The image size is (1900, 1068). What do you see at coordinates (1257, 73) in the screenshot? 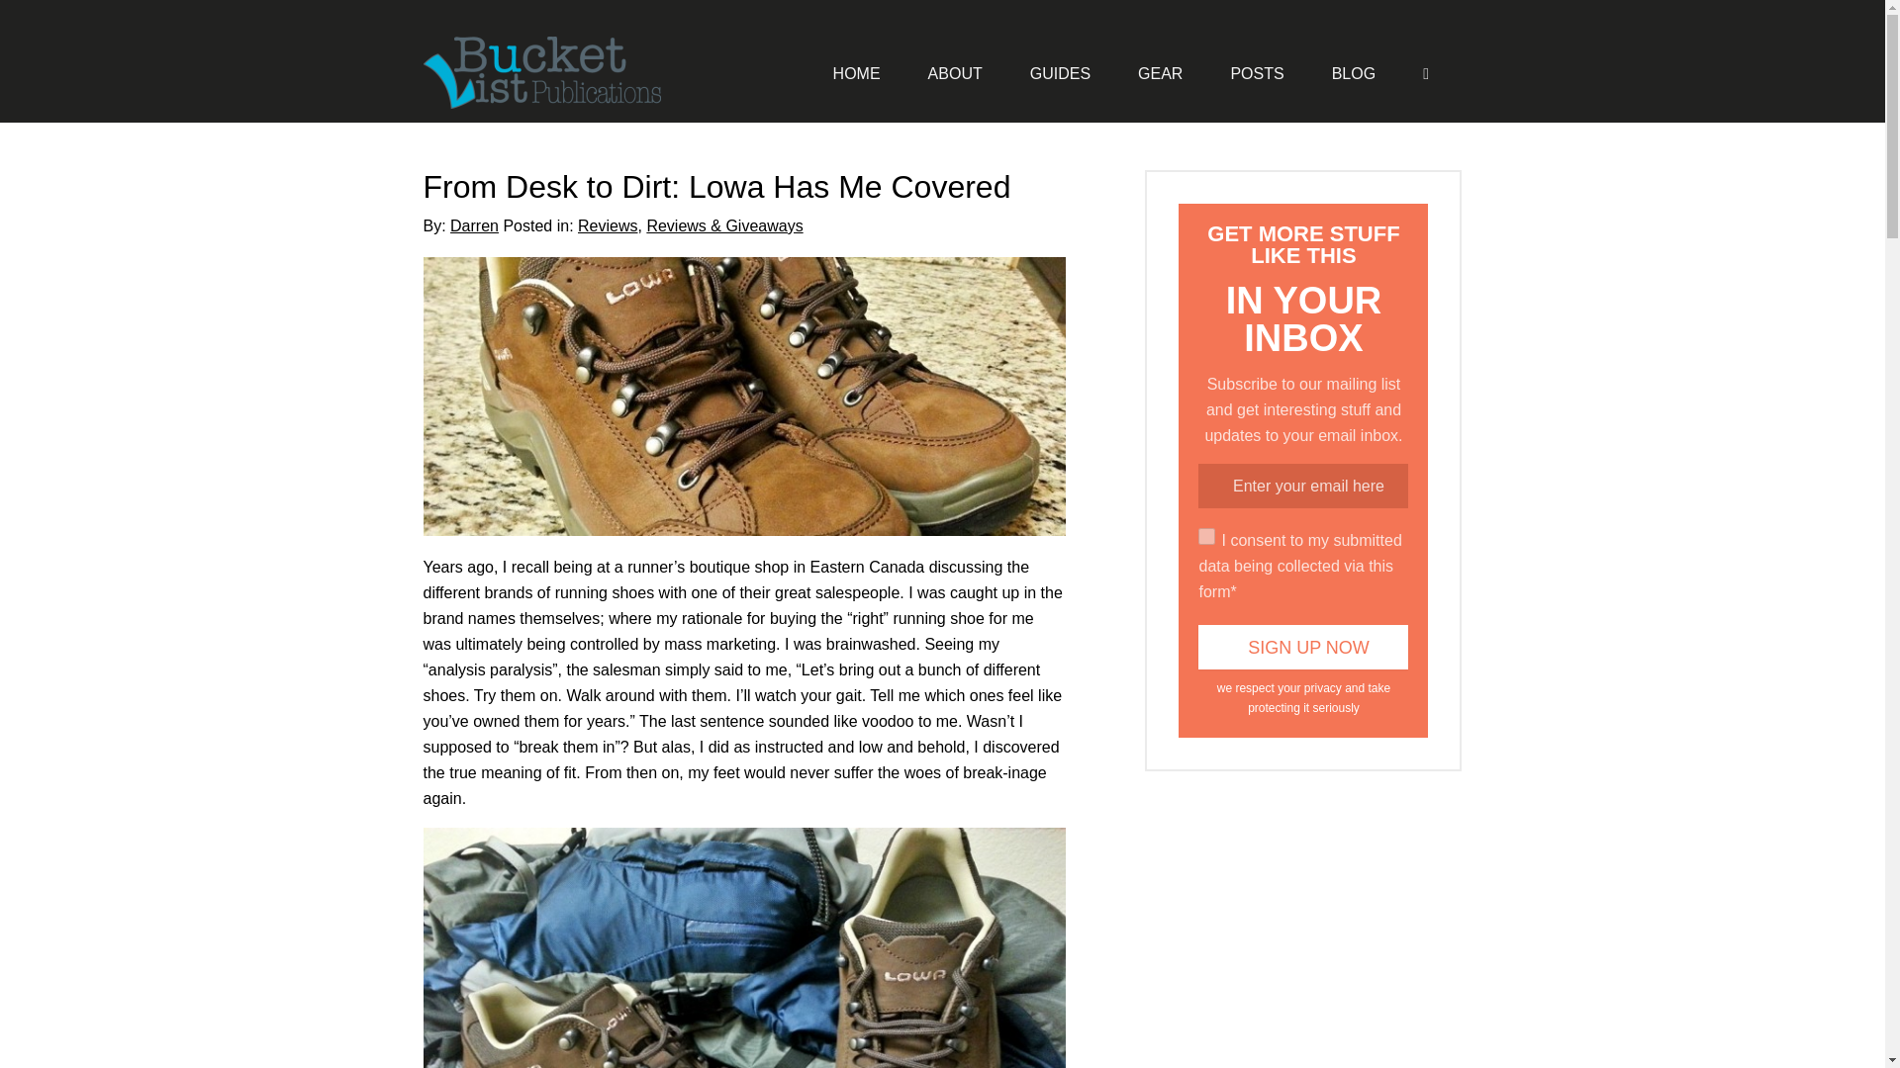
I see `POSTS` at bounding box center [1257, 73].